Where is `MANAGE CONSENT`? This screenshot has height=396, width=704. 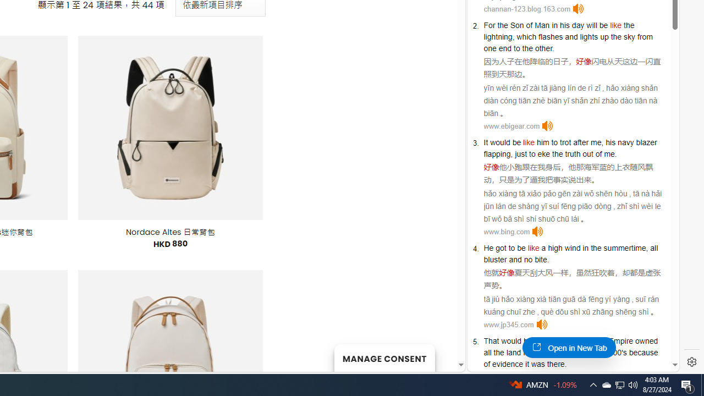
MANAGE CONSENT is located at coordinates (384, 358).